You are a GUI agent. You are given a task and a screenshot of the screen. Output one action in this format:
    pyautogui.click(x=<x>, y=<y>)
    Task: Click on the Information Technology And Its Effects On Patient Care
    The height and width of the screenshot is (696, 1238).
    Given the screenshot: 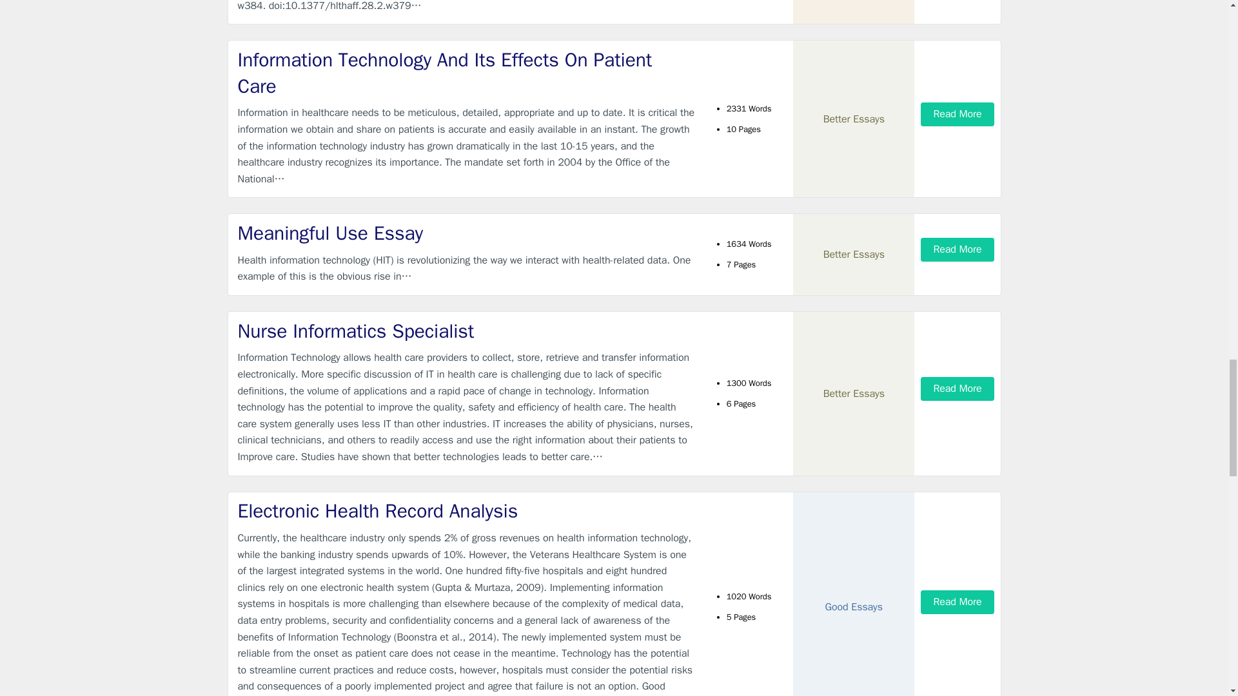 What is the action you would take?
    pyautogui.click(x=467, y=73)
    